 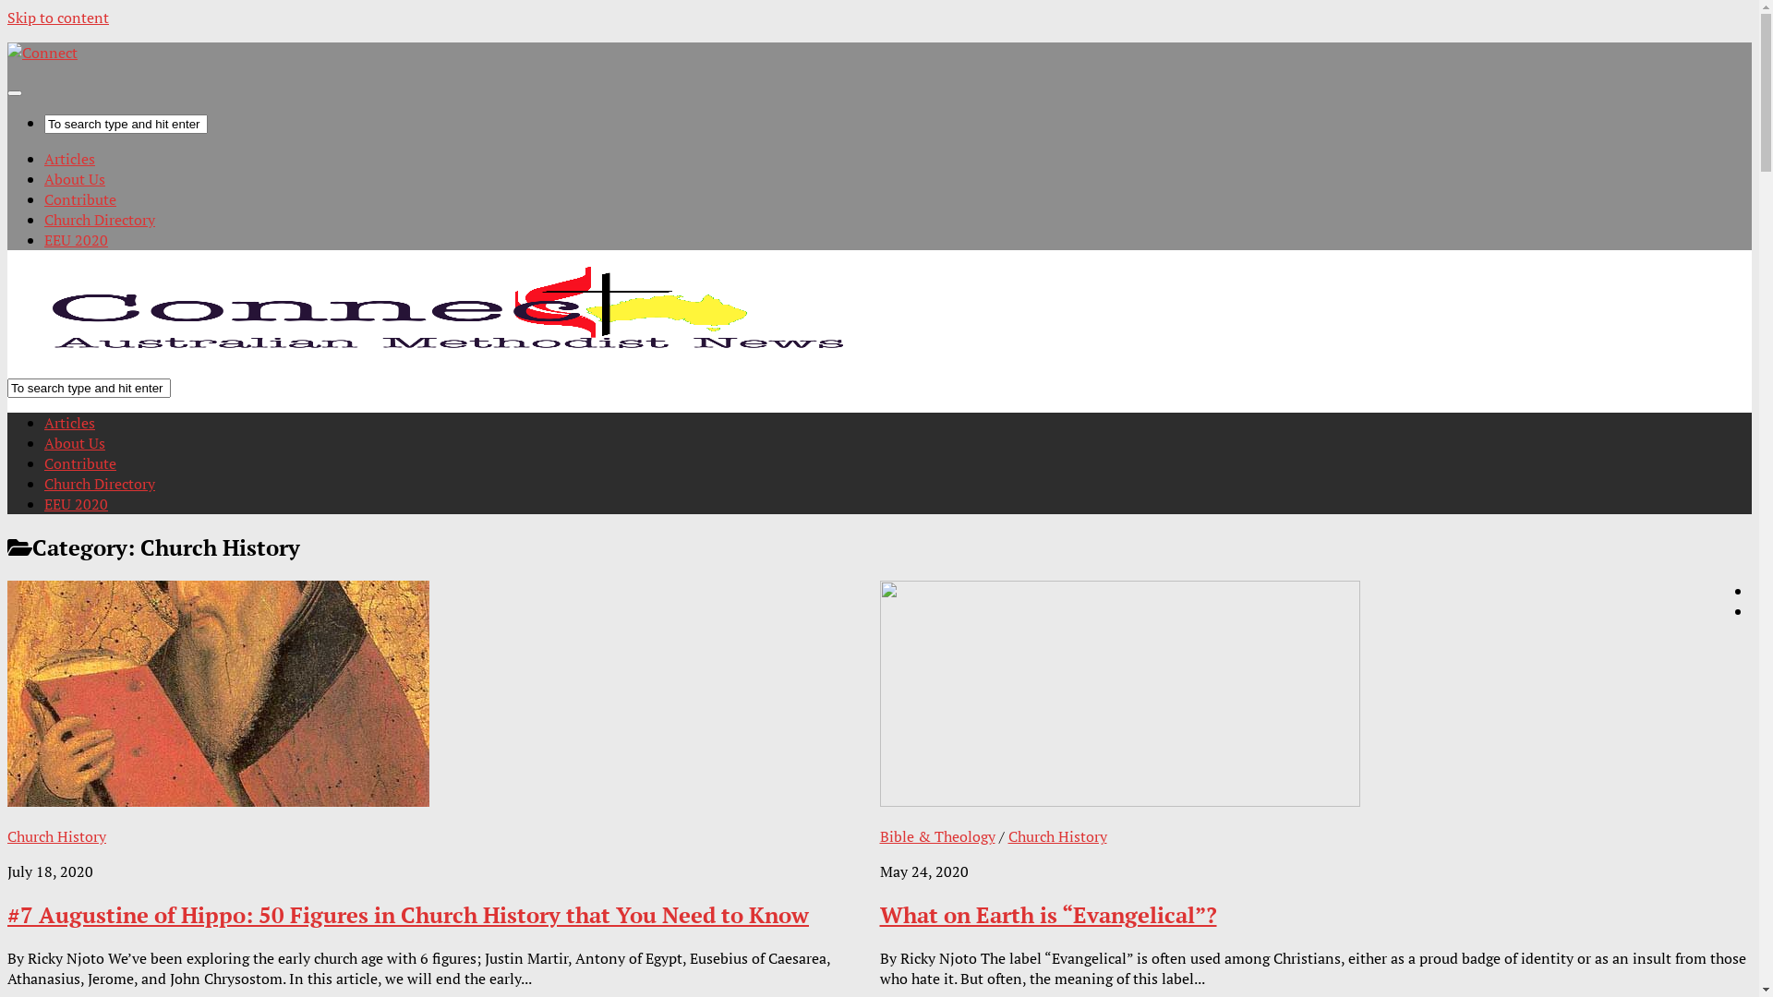 What do you see at coordinates (70, 423) in the screenshot?
I see `Articles` at bounding box center [70, 423].